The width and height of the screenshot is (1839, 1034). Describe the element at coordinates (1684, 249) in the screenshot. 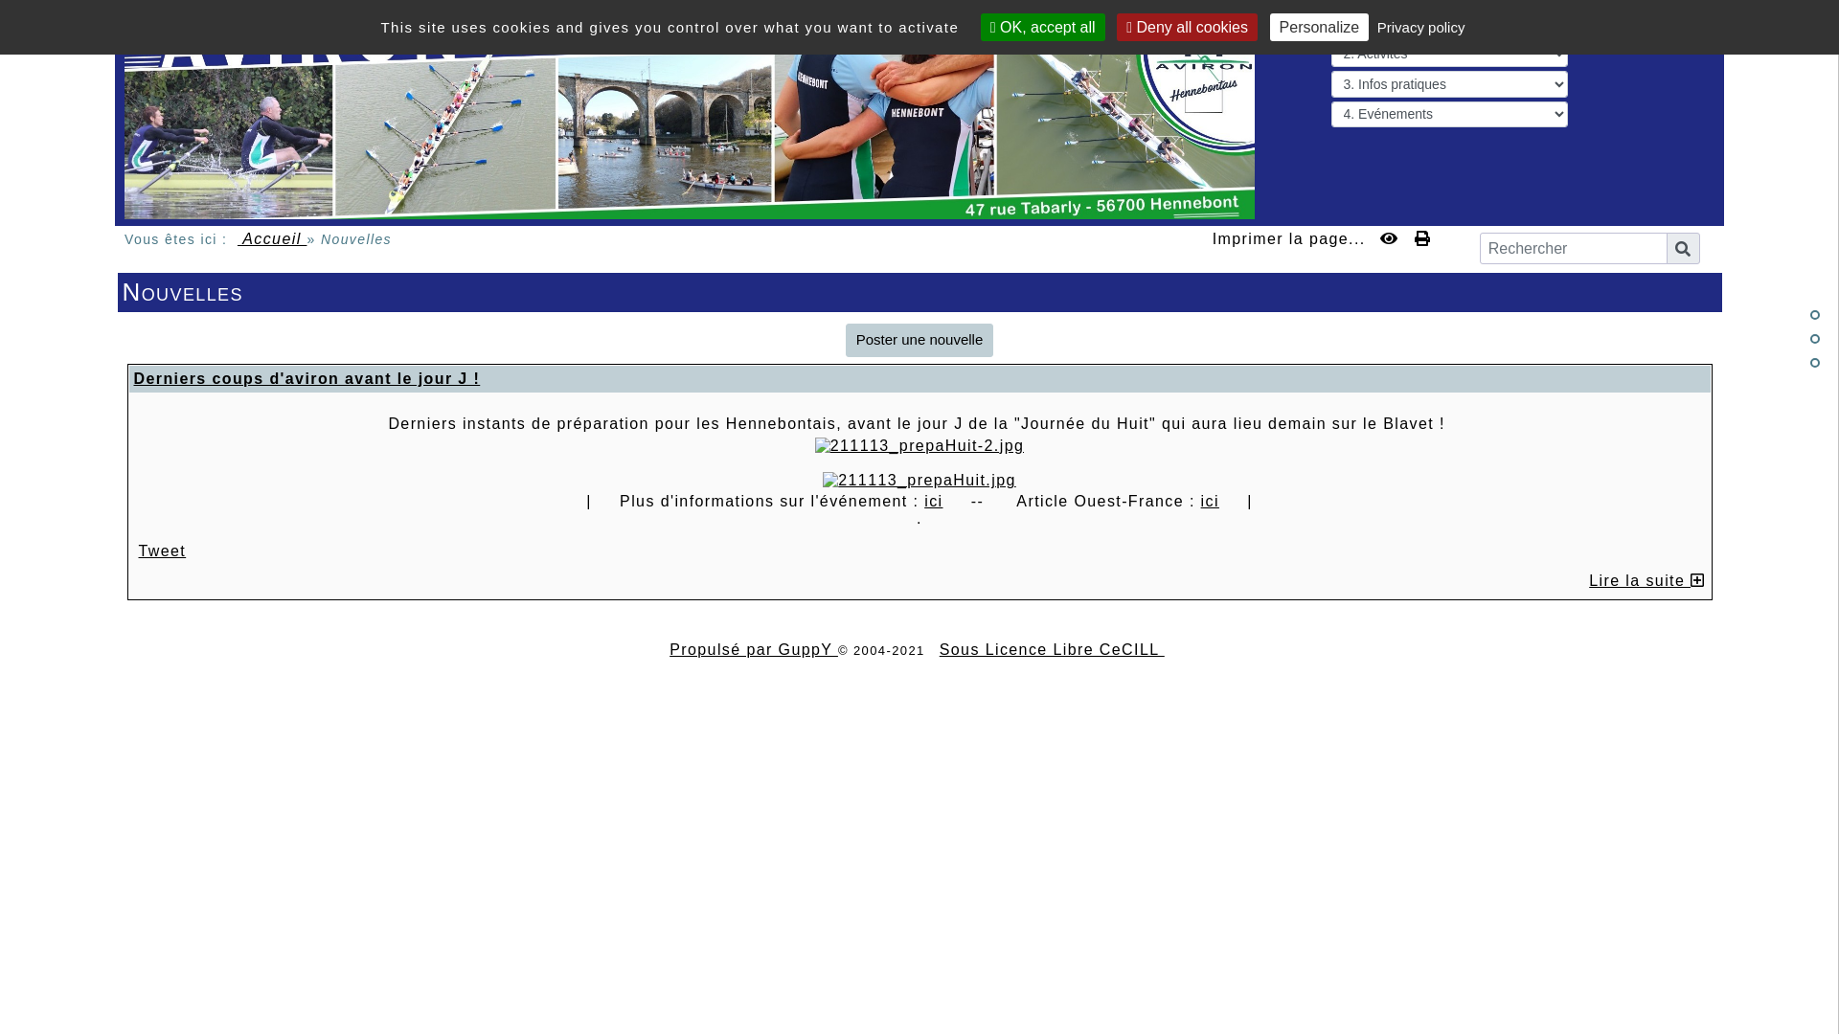

I see `Recherche` at that location.